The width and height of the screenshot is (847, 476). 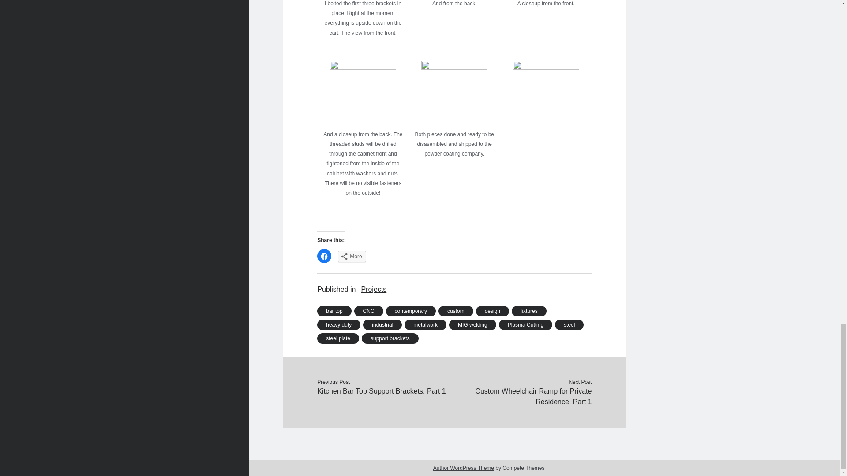 What do you see at coordinates (425, 324) in the screenshot?
I see `View all posts tagged metalwork` at bounding box center [425, 324].